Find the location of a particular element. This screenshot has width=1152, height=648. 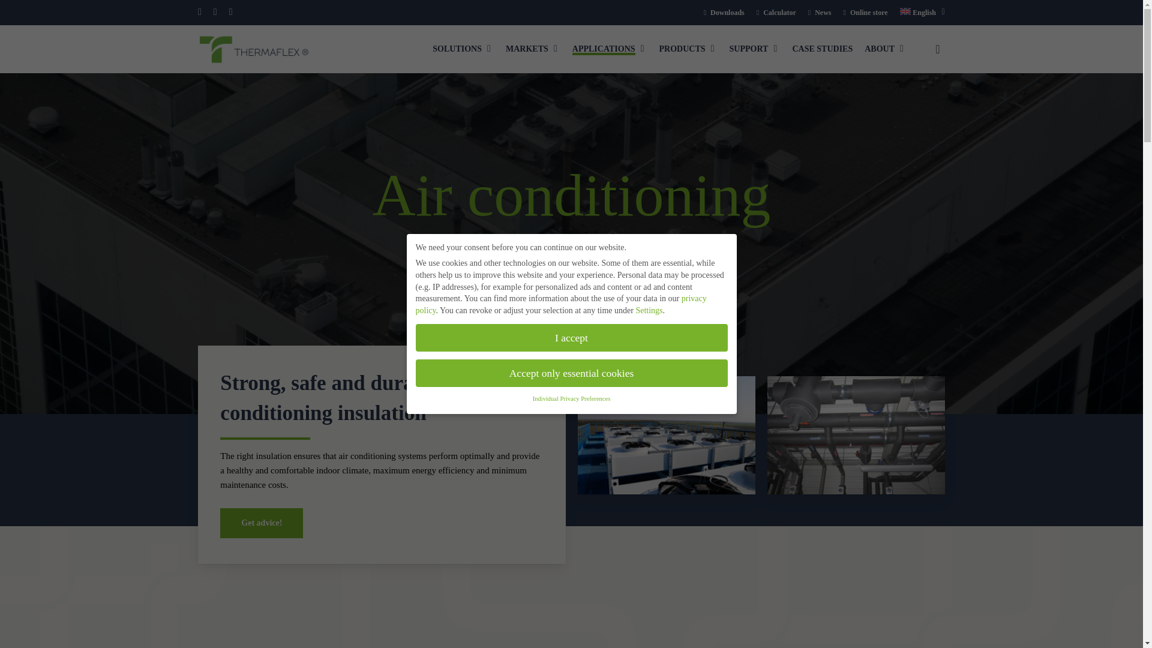

MARKETS is located at coordinates (533, 49).